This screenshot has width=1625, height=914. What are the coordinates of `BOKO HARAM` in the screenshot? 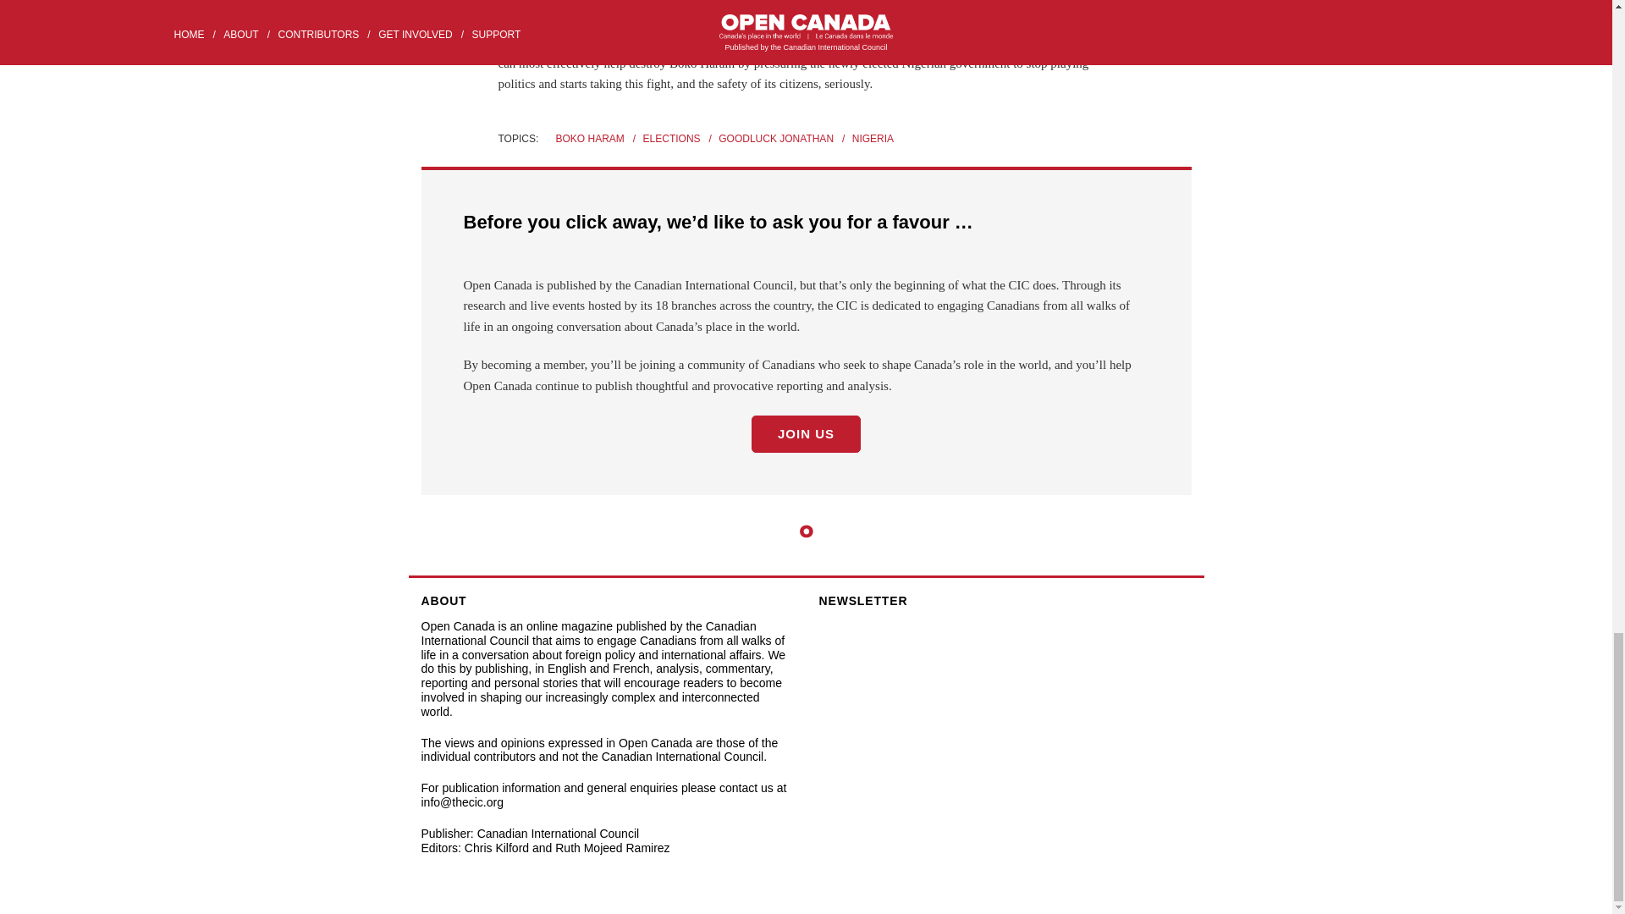 It's located at (598, 138).